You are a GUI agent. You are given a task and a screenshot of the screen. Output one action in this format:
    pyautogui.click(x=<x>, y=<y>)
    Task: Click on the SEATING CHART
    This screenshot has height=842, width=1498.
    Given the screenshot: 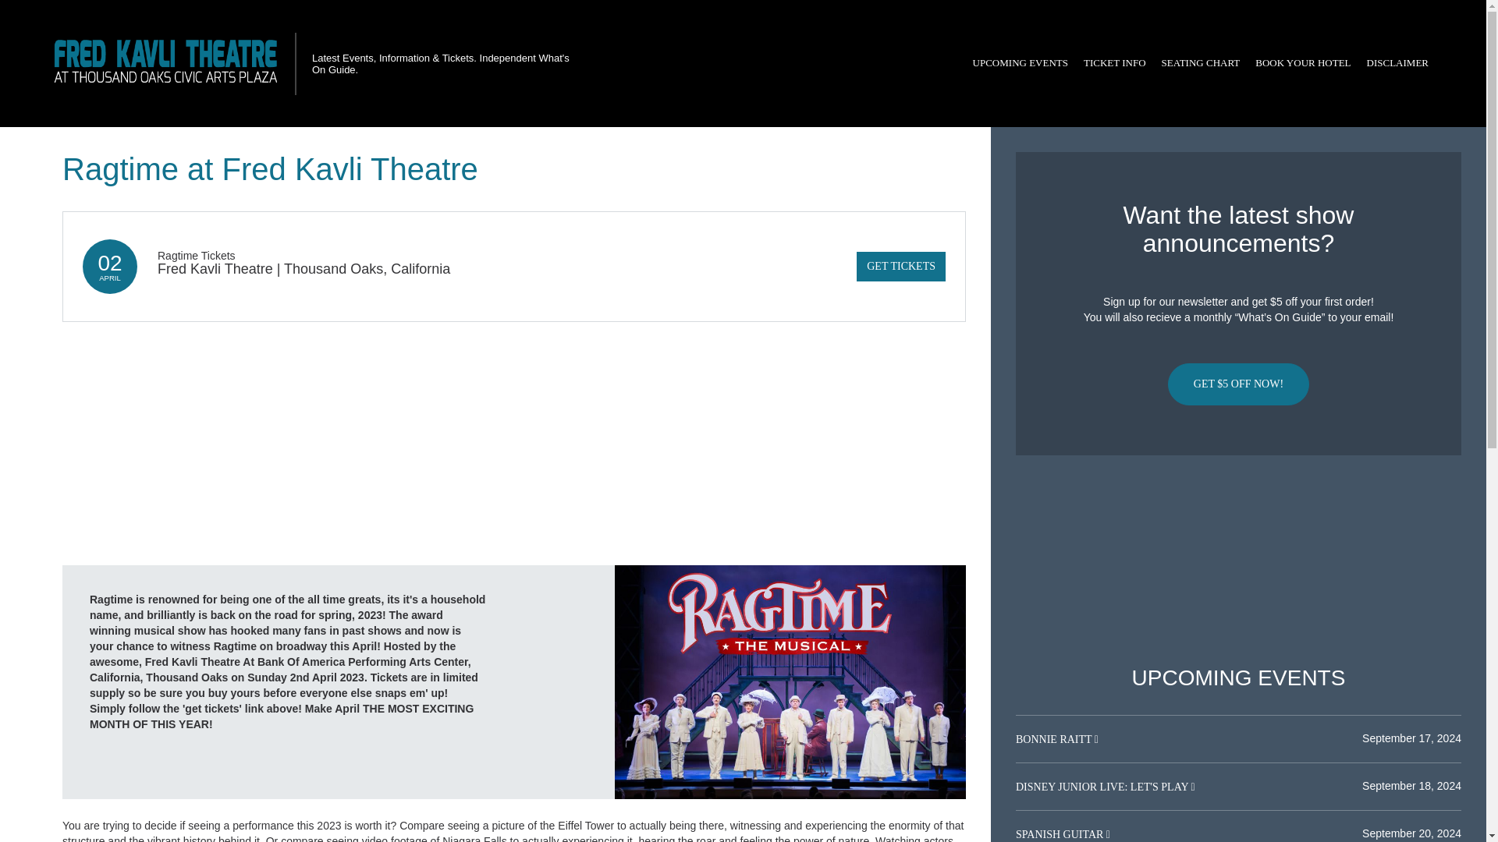 What is the action you would take?
    pyautogui.click(x=1200, y=63)
    